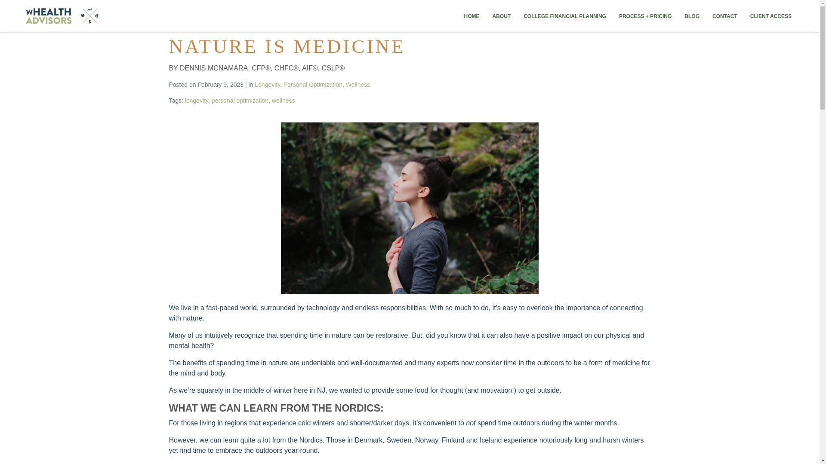 The height and width of the screenshot is (464, 826). Describe the element at coordinates (692, 16) in the screenshot. I see `BLOG` at that location.